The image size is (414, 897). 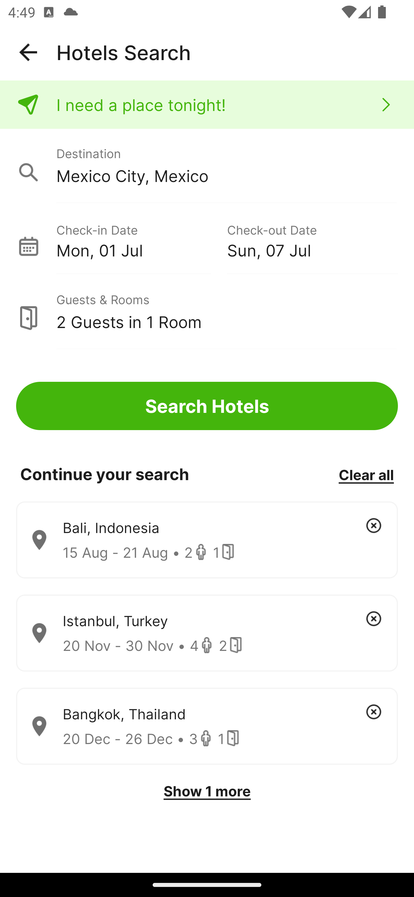 I want to click on Check-in Date Mon, 01 Jul, so click(x=141, y=240).